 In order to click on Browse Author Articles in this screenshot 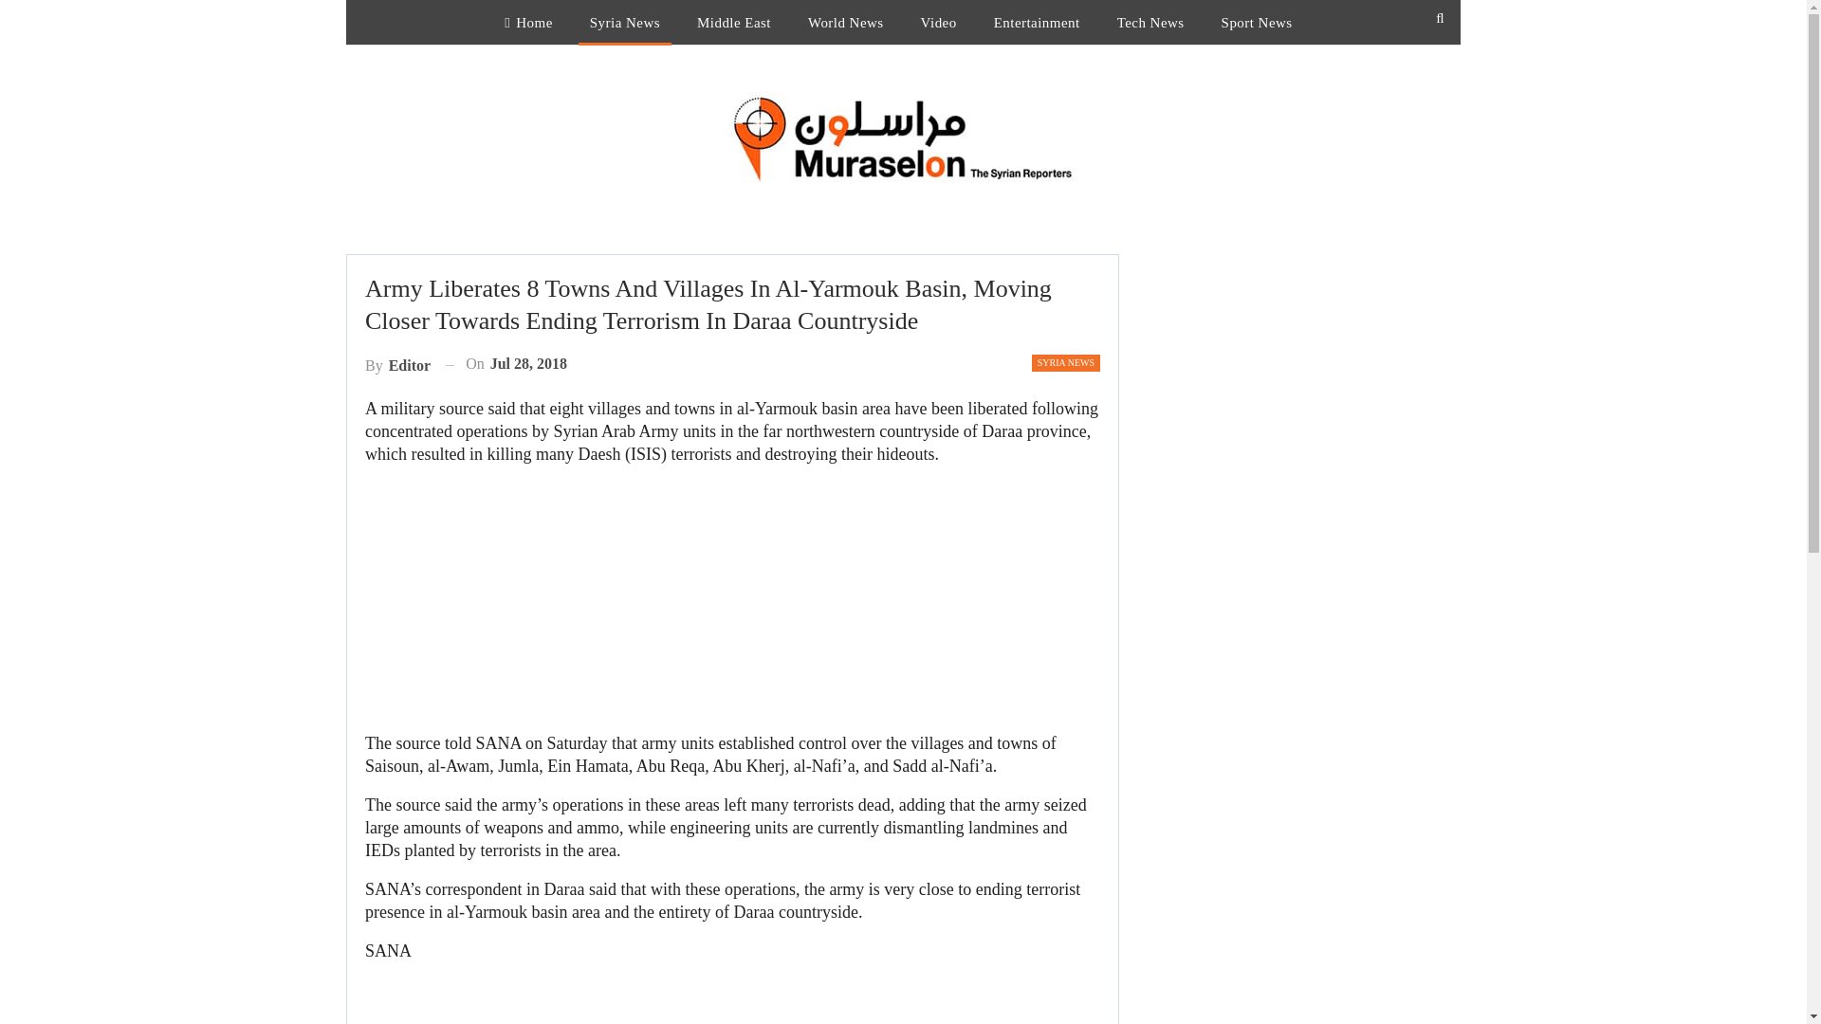, I will do `click(397, 364)`.